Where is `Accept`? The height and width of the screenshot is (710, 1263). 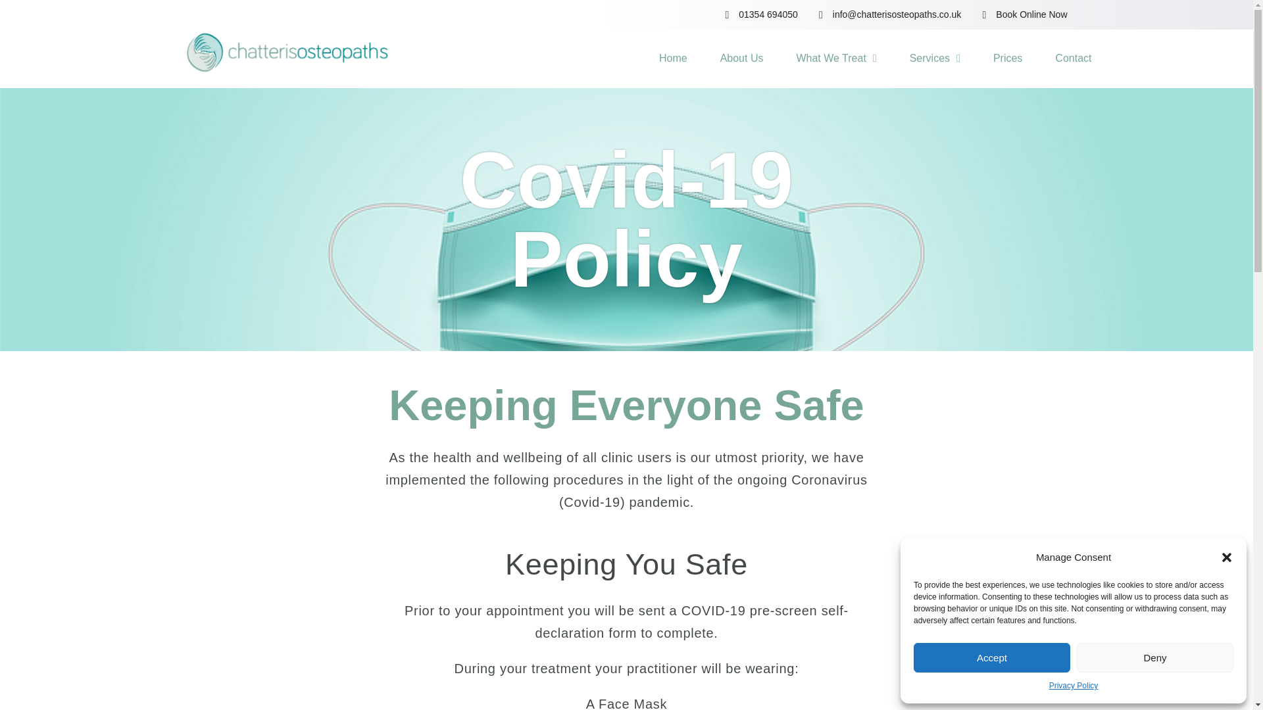
Accept is located at coordinates (991, 657).